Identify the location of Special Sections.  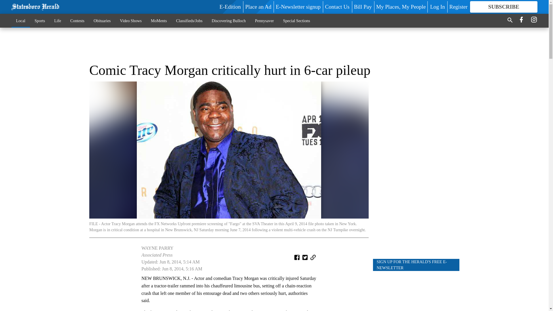
(297, 20).